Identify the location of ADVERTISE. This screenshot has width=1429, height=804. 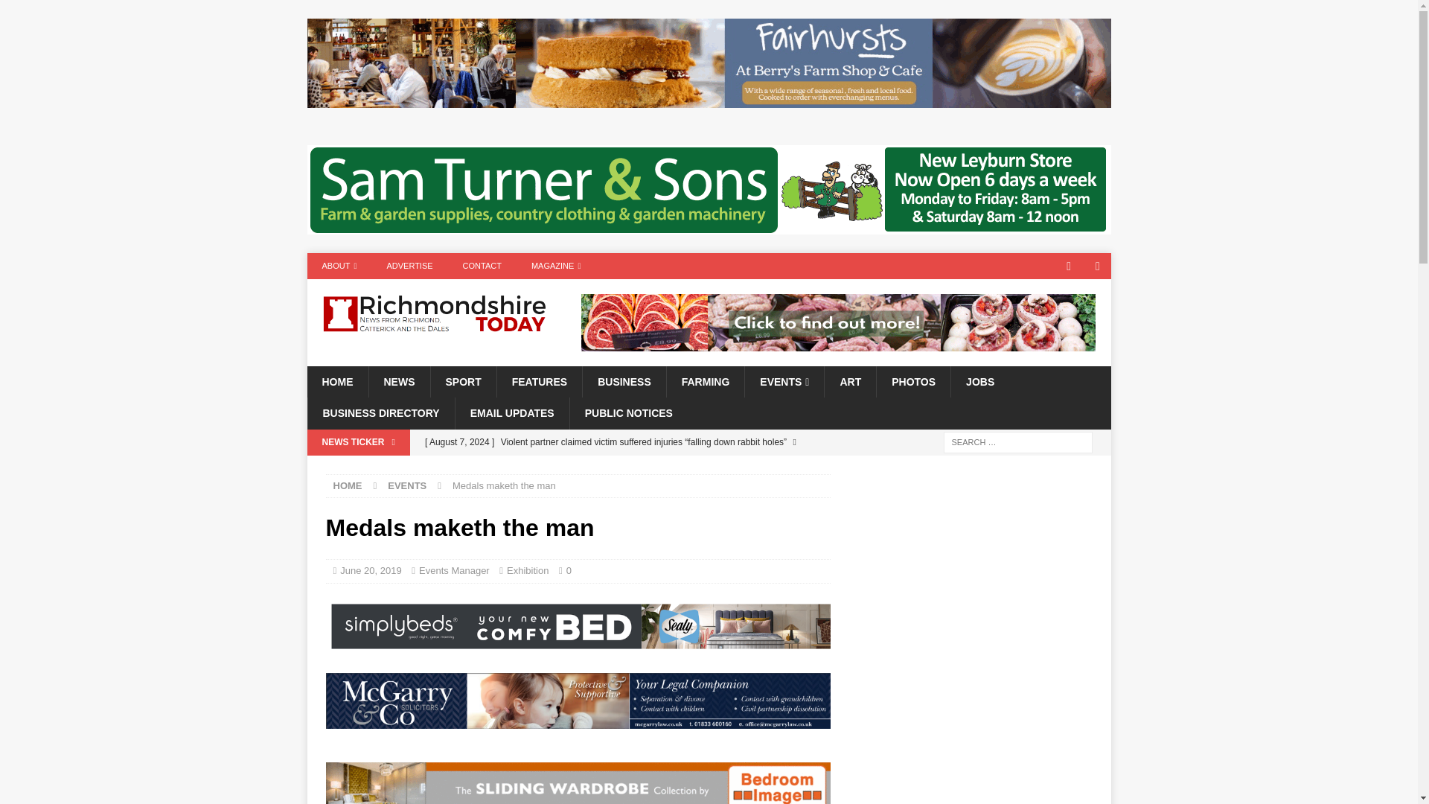
(409, 266).